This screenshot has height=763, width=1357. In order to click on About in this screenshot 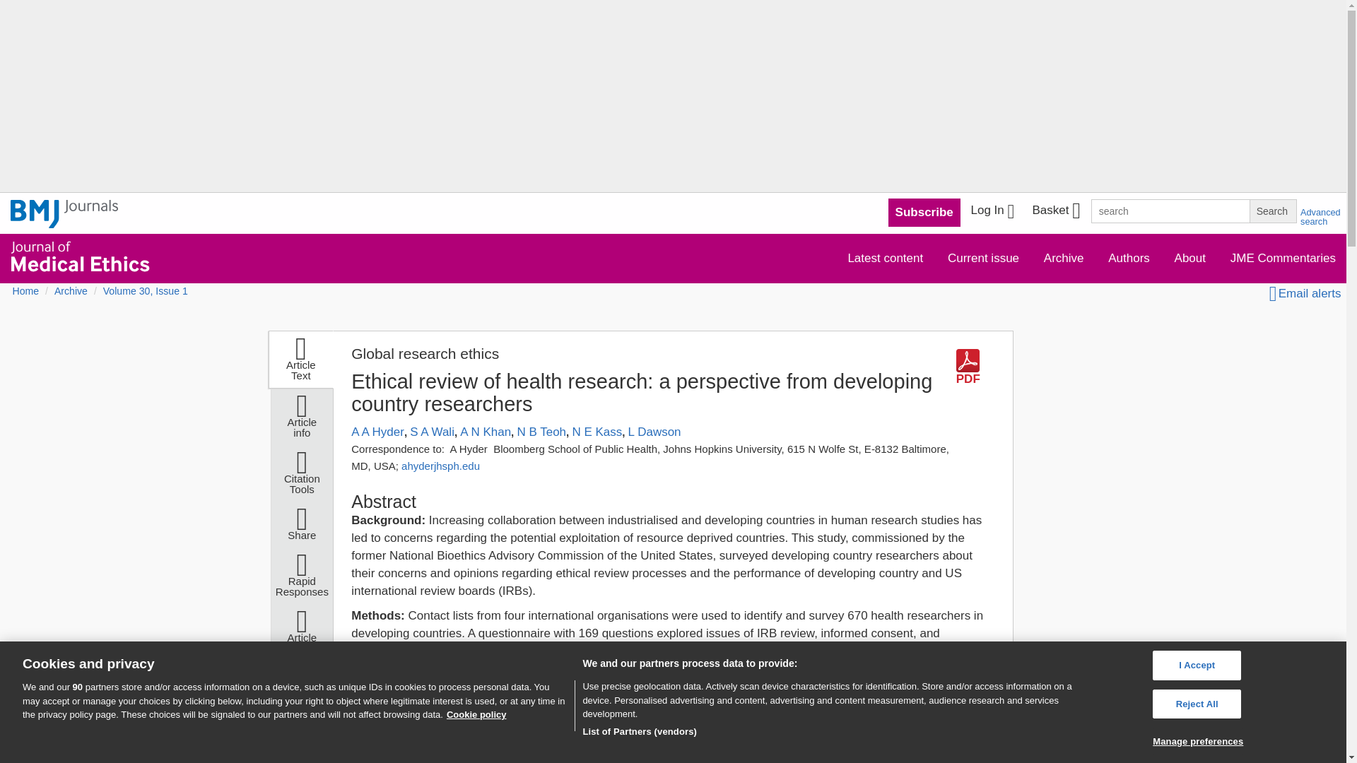, I will do `click(1190, 257)`.